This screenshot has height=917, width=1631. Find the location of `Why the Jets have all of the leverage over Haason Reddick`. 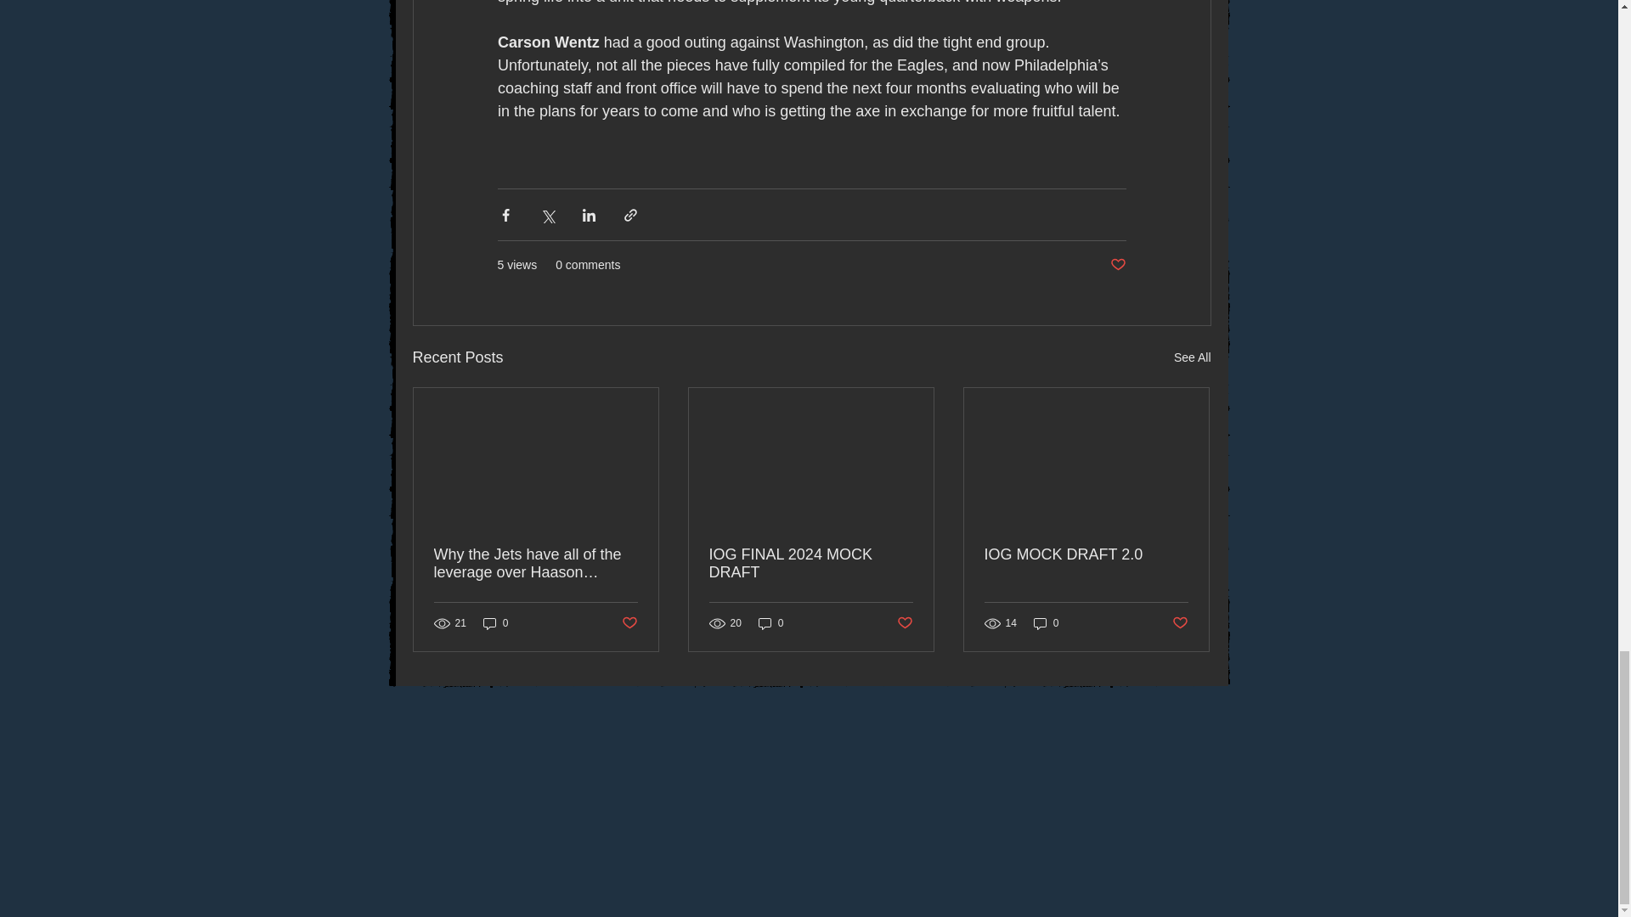

Why the Jets have all of the leverage over Haason Reddick is located at coordinates (535, 563).